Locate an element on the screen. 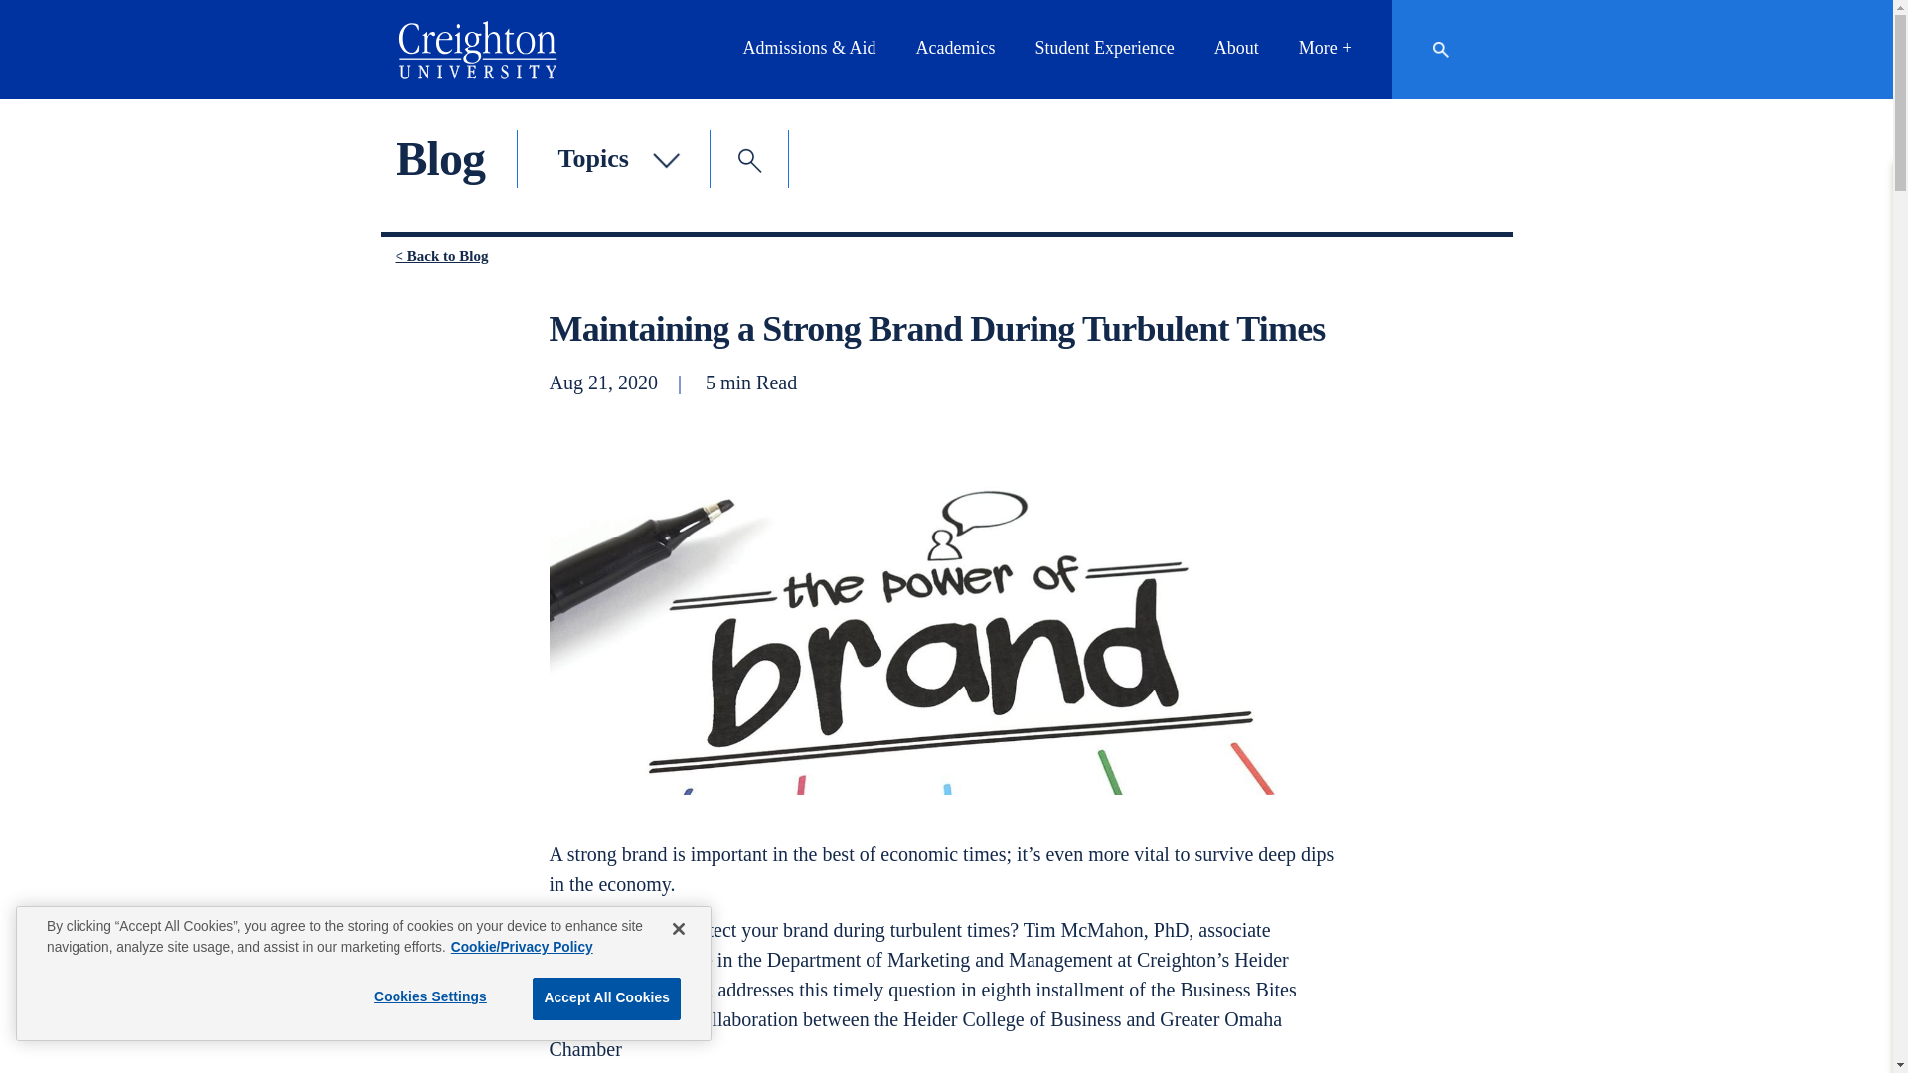 The image size is (1908, 1073). Search Creighton.edu is located at coordinates (1449, 48).